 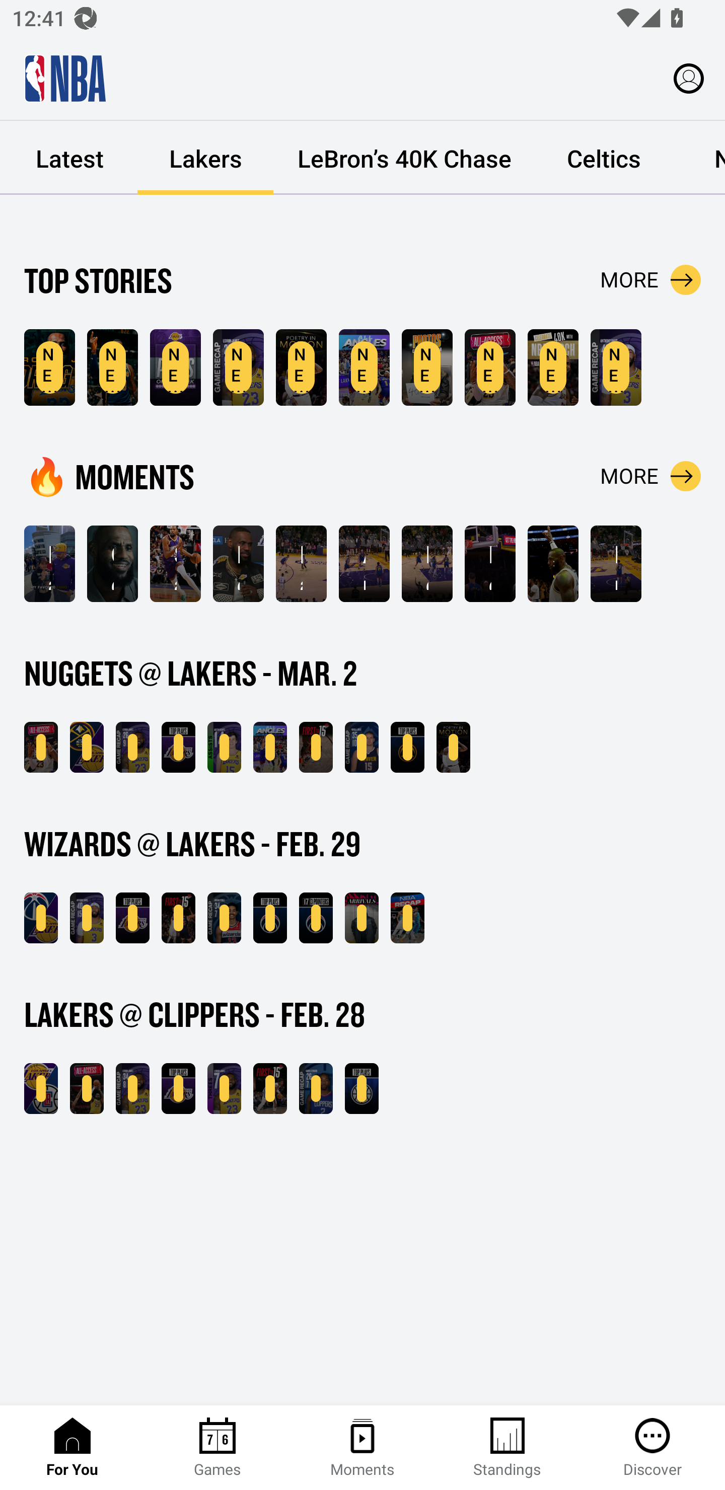 I want to click on Highlights From Nikola Jokic's 35-Point Game NEW, so click(x=361, y=747).